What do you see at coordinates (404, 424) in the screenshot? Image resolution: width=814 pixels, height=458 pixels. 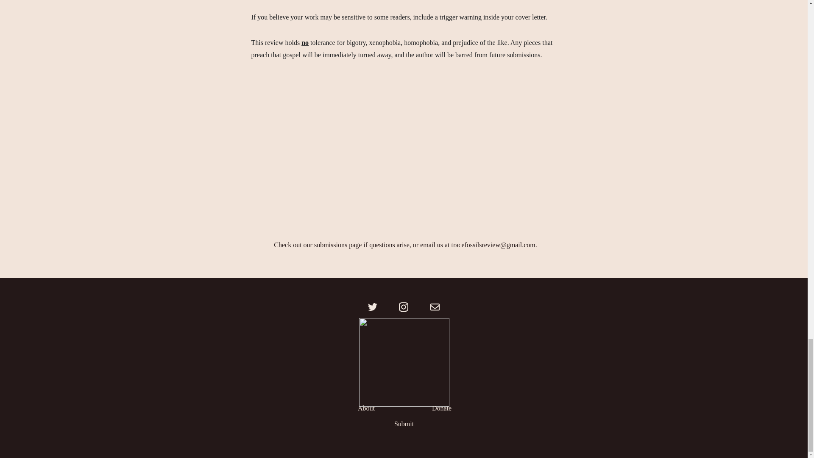 I see `Submit` at bounding box center [404, 424].